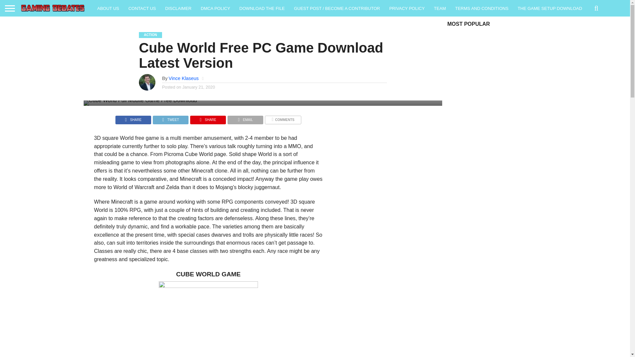  What do you see at coordinates (178, 8) in the screenshot?
I see `DISCLAIMER` at bounding box center [178, 8].